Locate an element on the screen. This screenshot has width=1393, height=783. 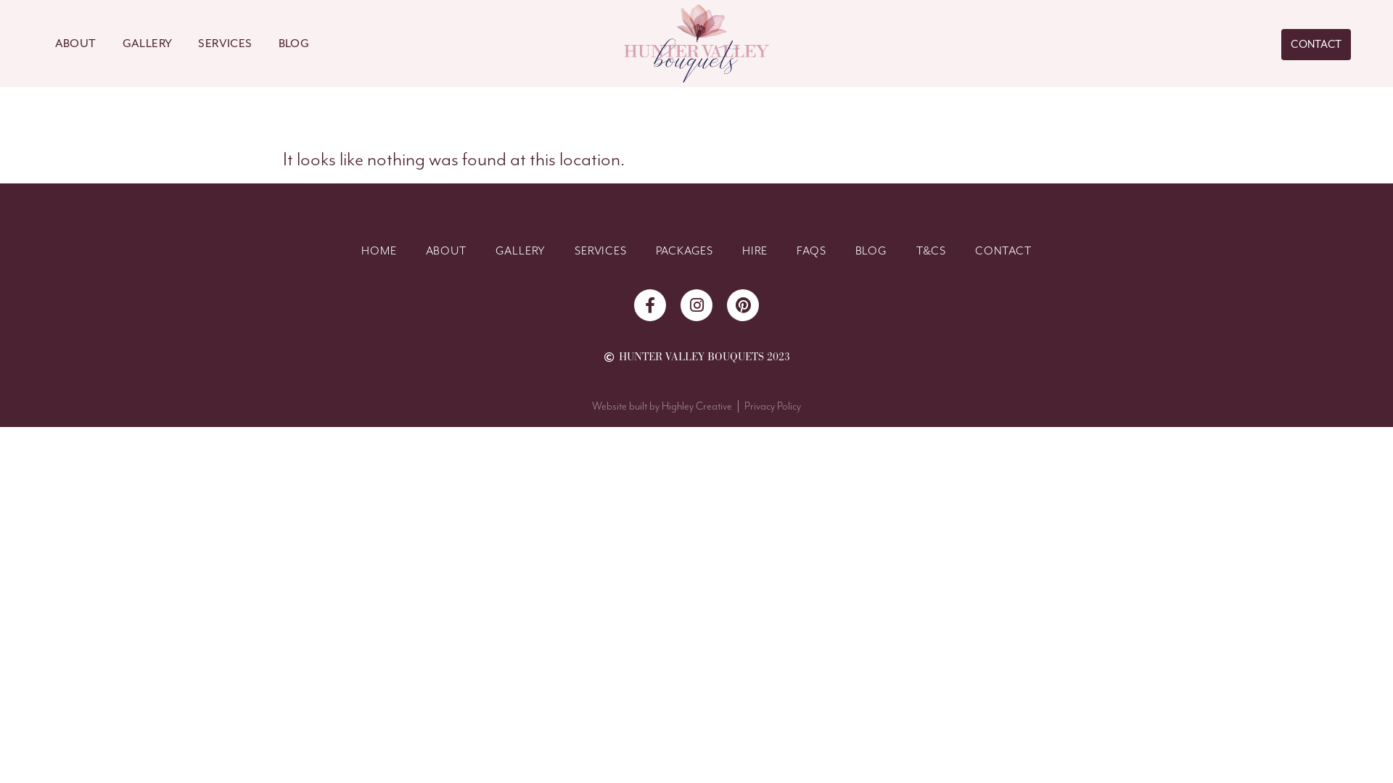
FAQS is located at coordinates (811, 251).